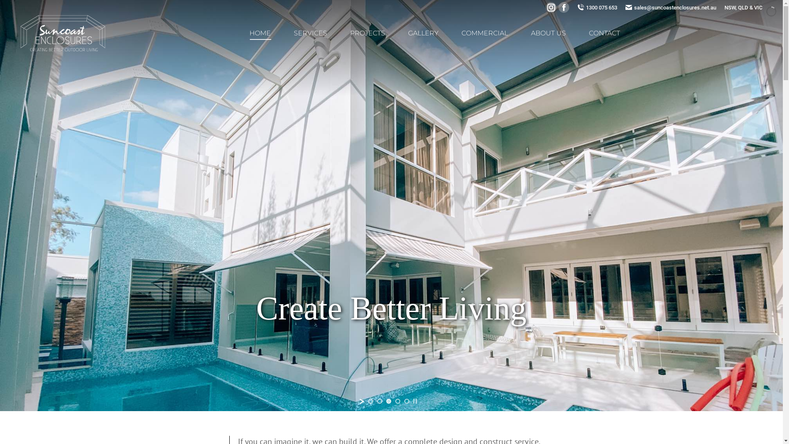 Image resolution: width=789 pixels, height=444 pixels. I want to click on PROJECTS, so click(367, 33).